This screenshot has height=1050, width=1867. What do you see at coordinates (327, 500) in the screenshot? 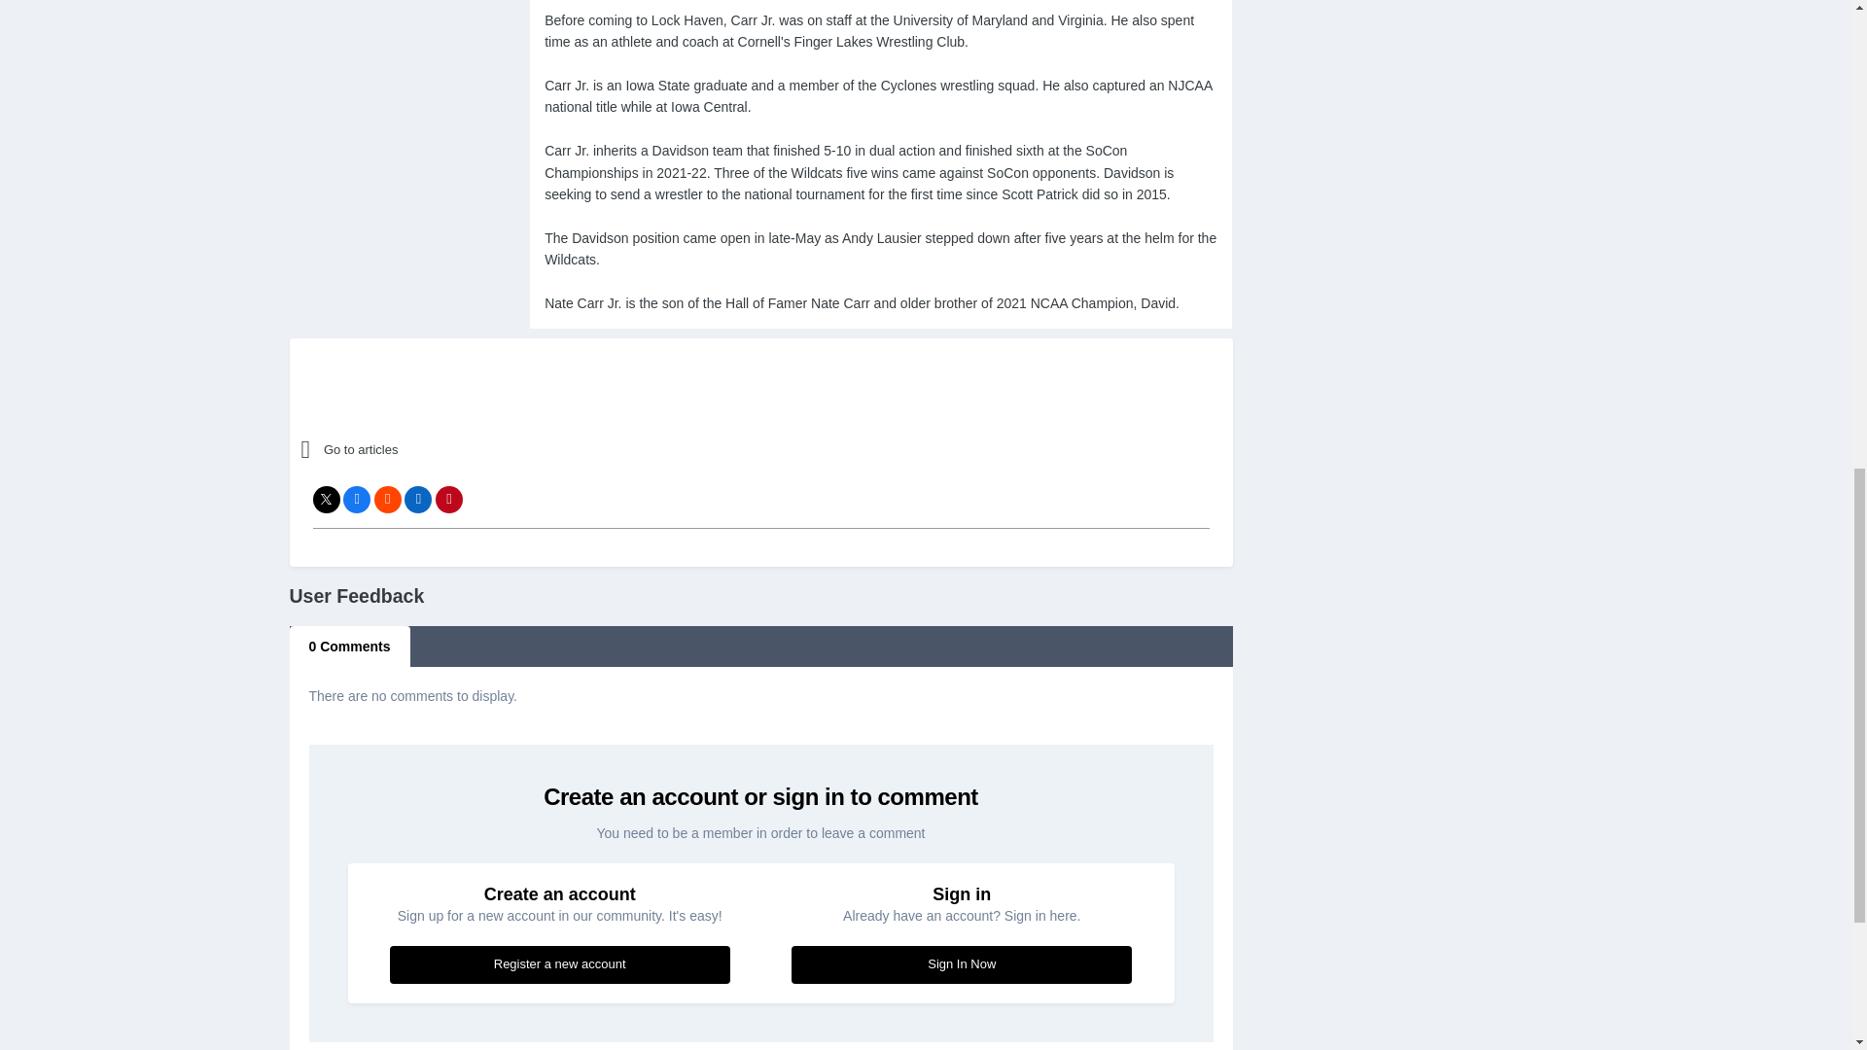
I see `Share on X` at bounding box center [327, 500].